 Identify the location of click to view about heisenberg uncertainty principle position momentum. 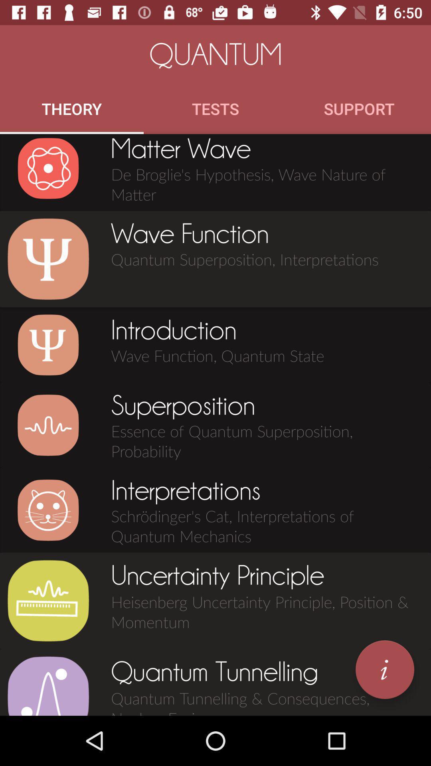
(48, 601).